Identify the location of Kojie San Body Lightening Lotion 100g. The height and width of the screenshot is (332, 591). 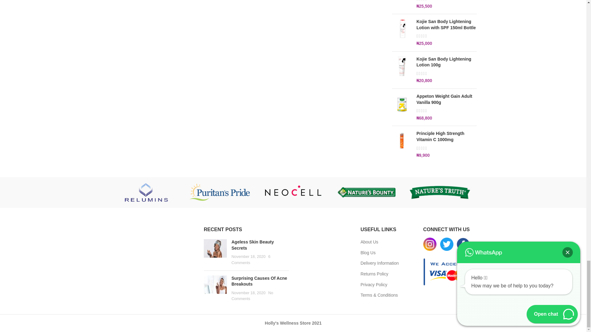
(447, 62).